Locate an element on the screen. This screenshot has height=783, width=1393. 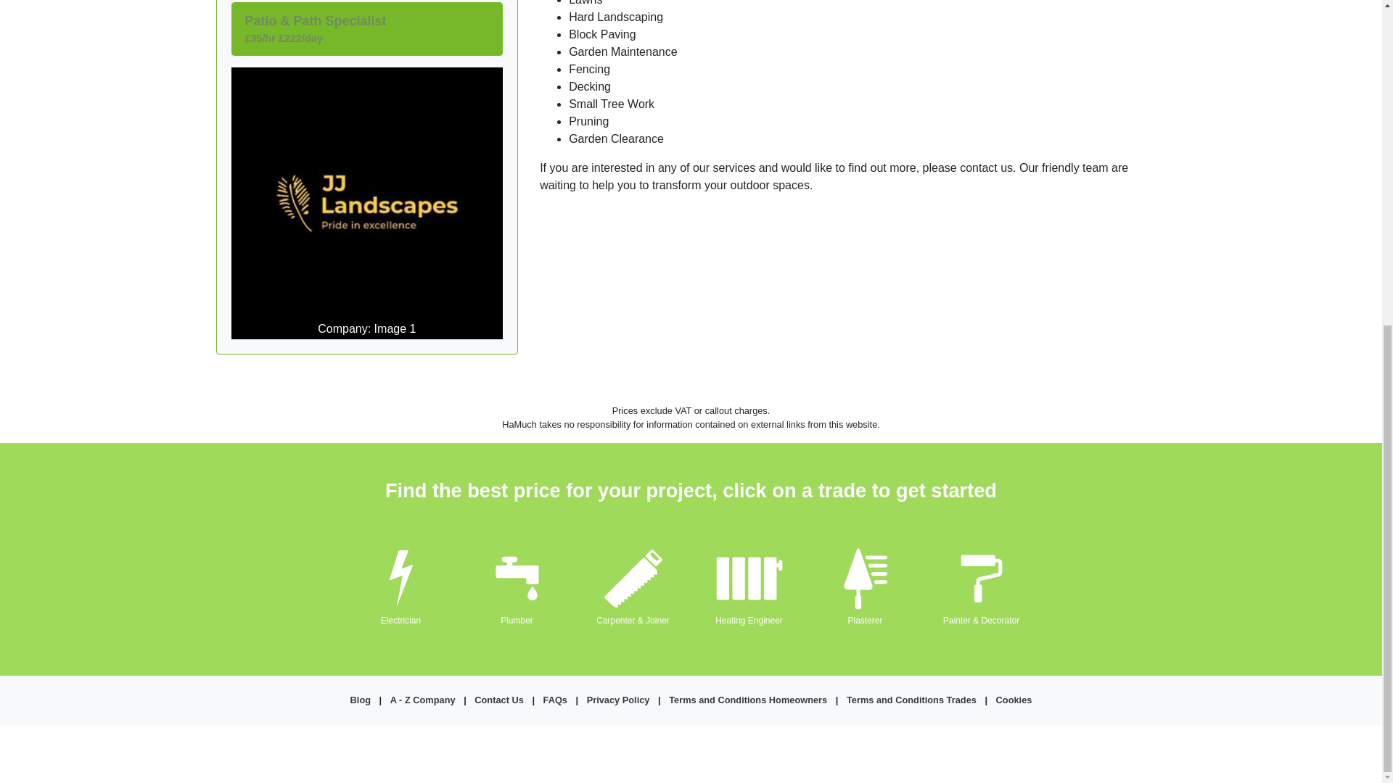
Plasterers with rates to get quotes is located at coordinates (864, 620).